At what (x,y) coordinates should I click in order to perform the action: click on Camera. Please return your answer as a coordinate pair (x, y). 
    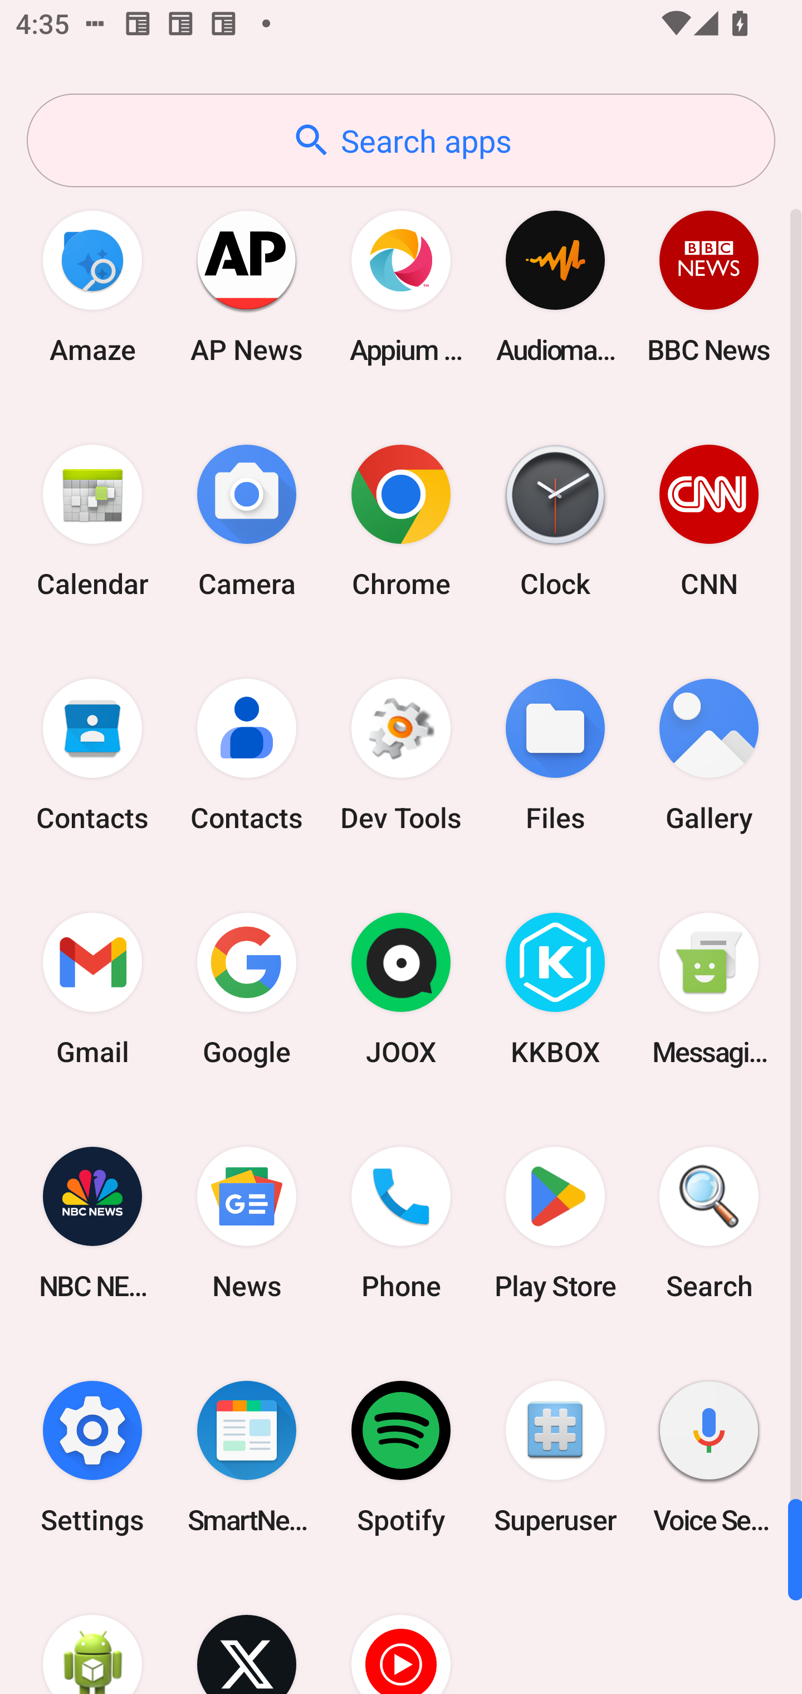
    Looking at the image, I should click on (247, 520).